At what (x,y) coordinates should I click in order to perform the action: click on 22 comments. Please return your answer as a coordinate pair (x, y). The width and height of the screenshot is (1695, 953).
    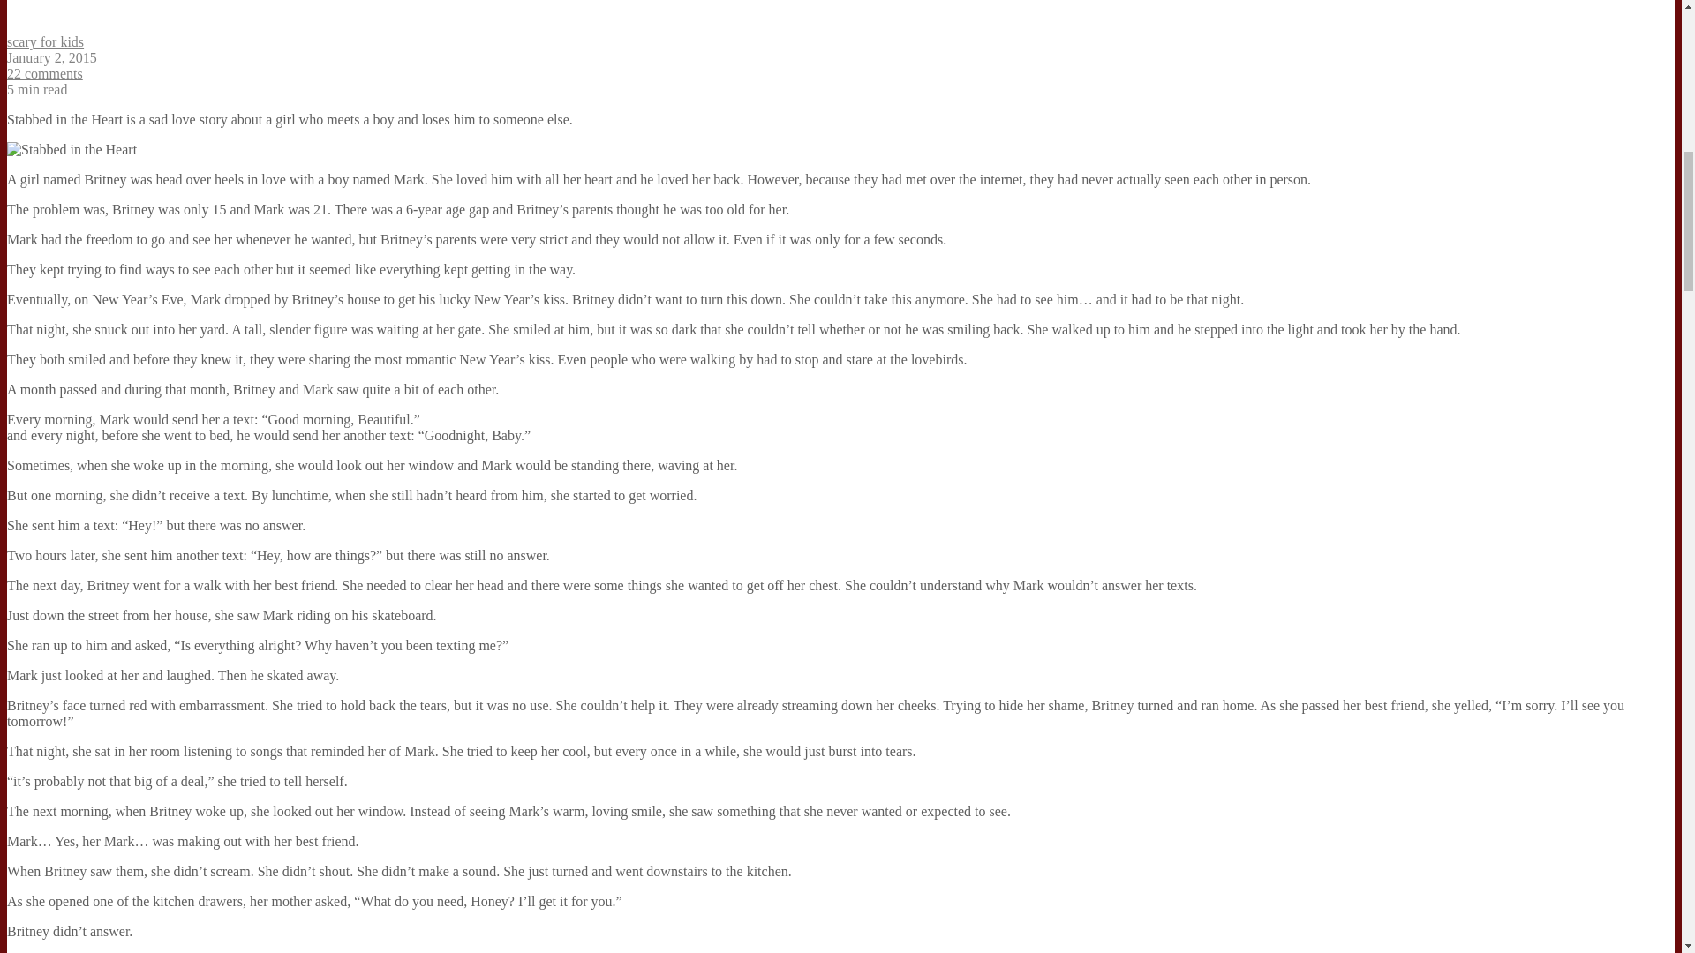
    Looking at the image, I should click on (44, 72).